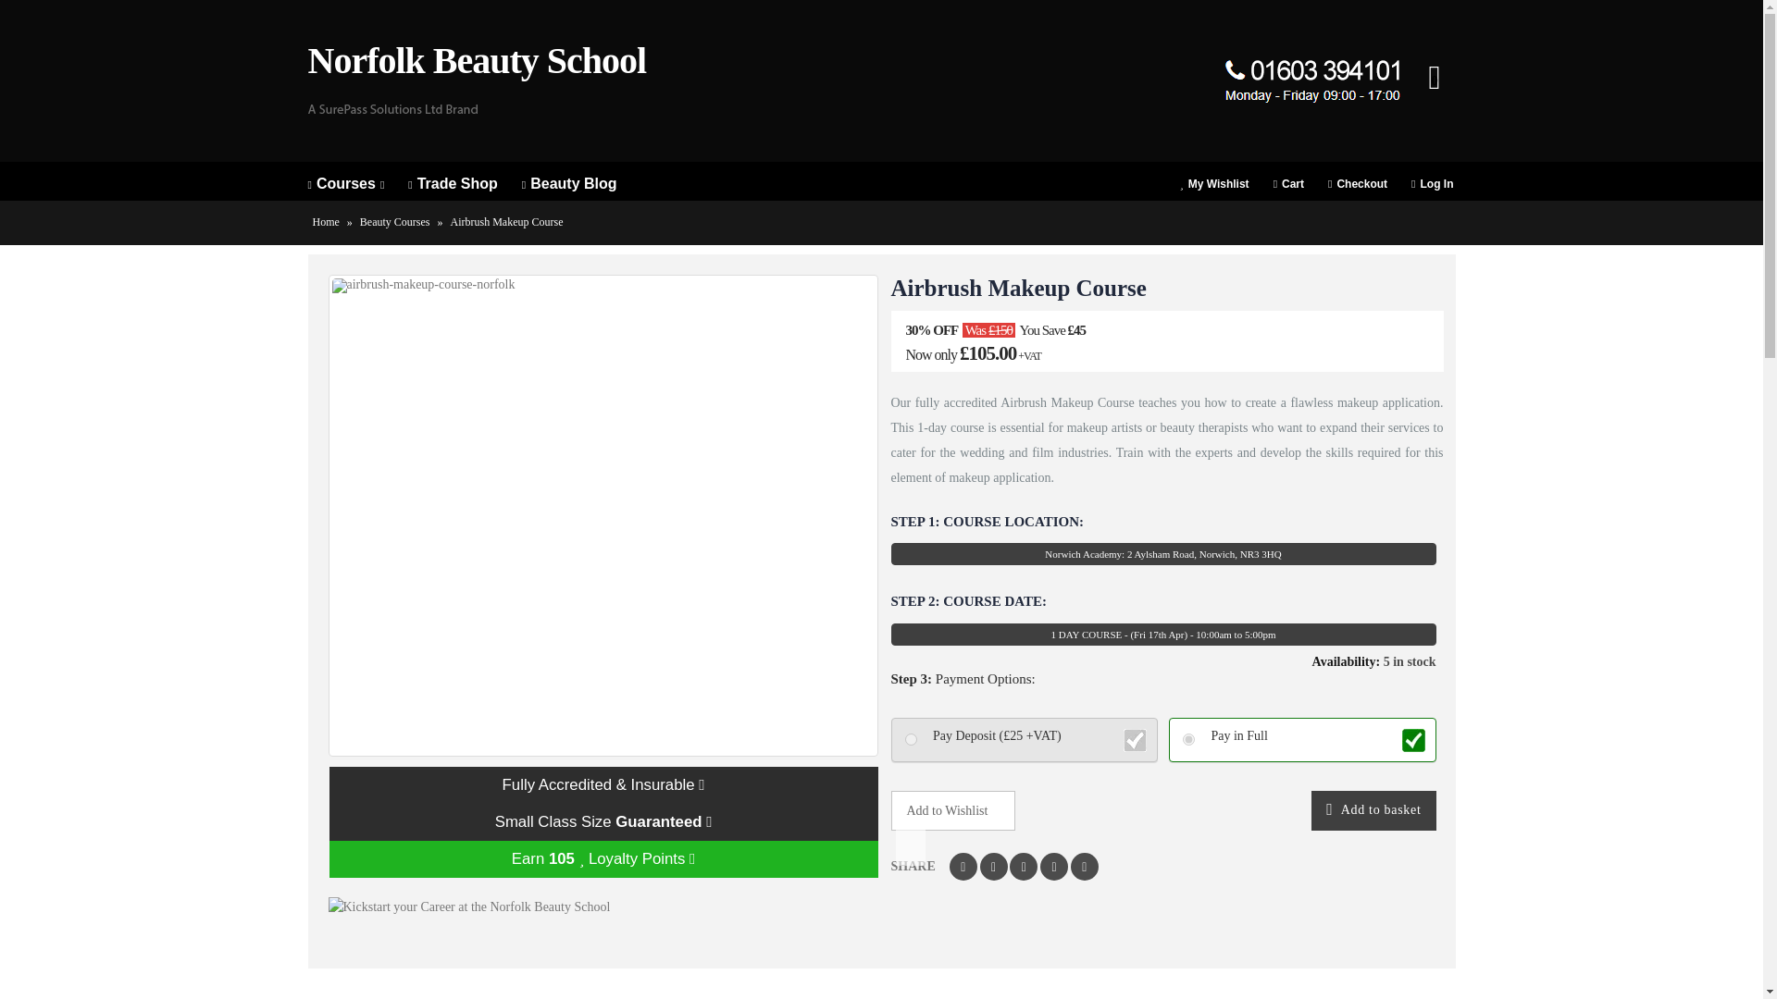 The width and height of the screenshot is (1777, 999). Describe the element at coordinates (357, 183) in the screenshot. I see `Courses` at that location.